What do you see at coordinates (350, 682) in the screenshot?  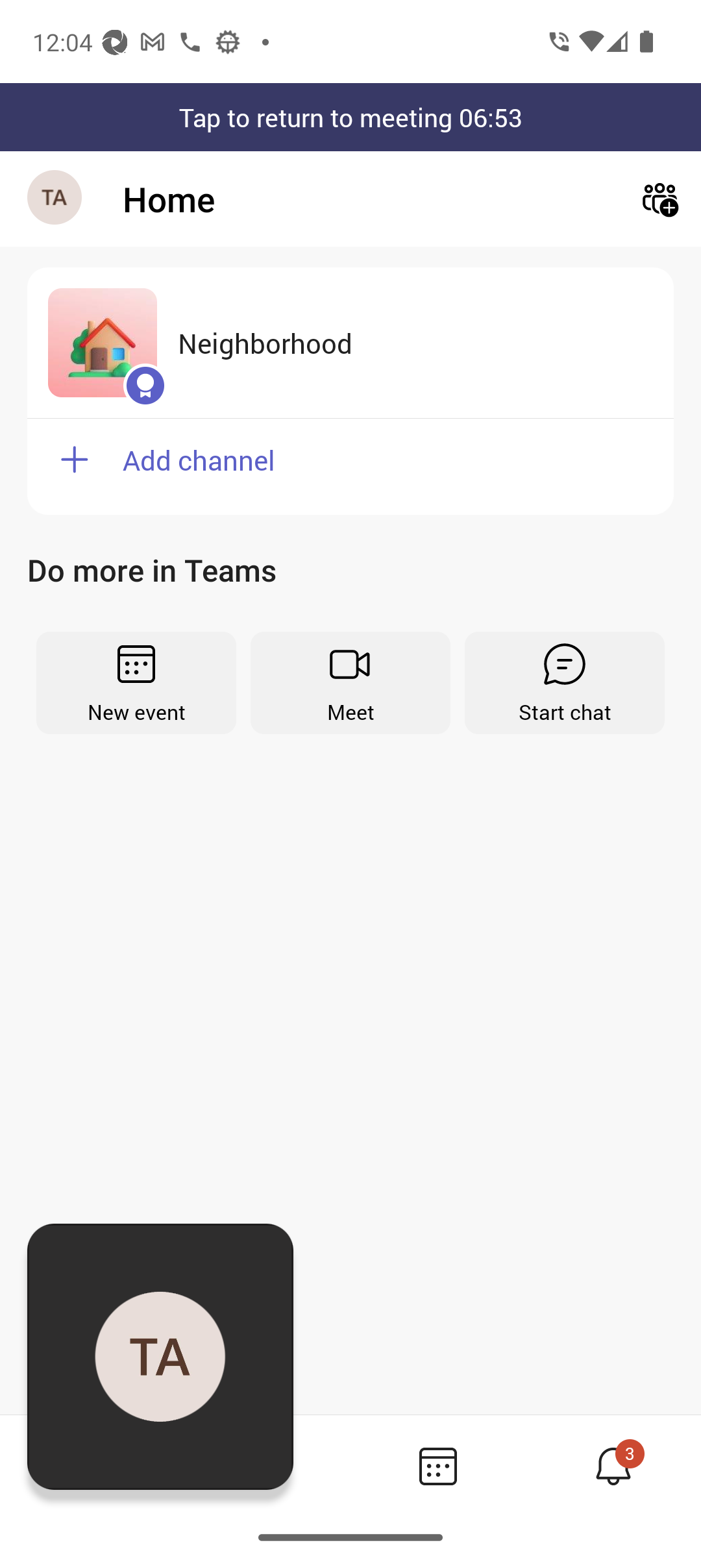 I see `Meet` at bounding box center [350, 682].